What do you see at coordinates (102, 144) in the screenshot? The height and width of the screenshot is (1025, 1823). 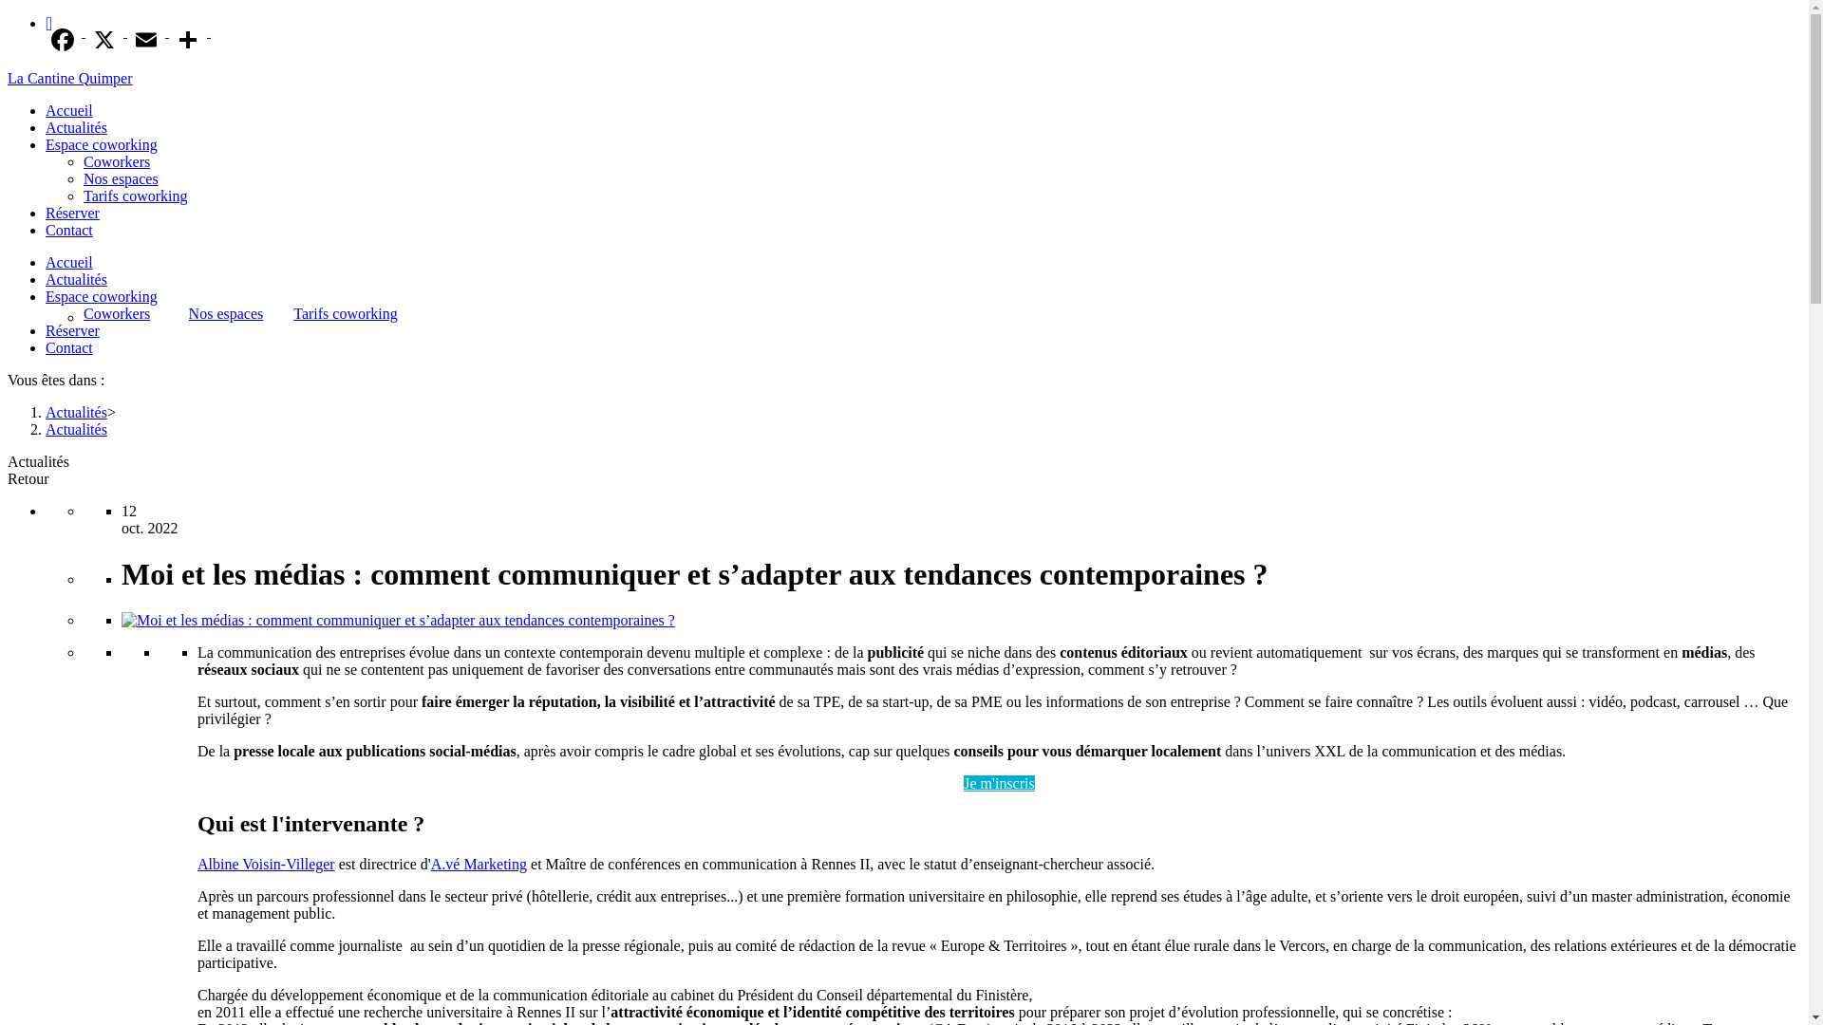 I see `Espace coworking` at bounding box center [102, 144].